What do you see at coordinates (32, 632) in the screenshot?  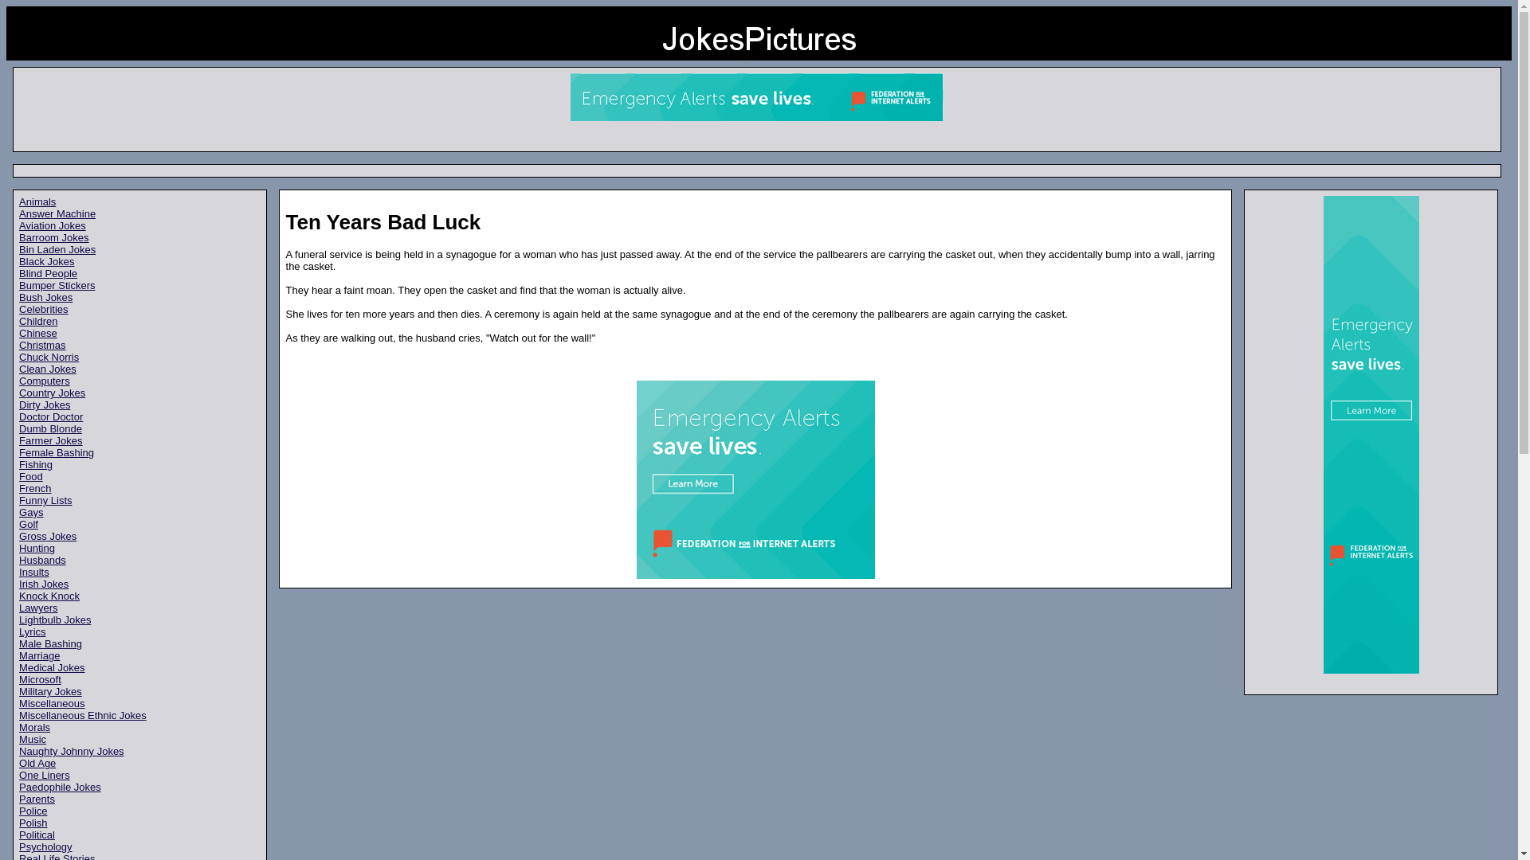 I see `Lyrics` at bounding box center [32, 632].